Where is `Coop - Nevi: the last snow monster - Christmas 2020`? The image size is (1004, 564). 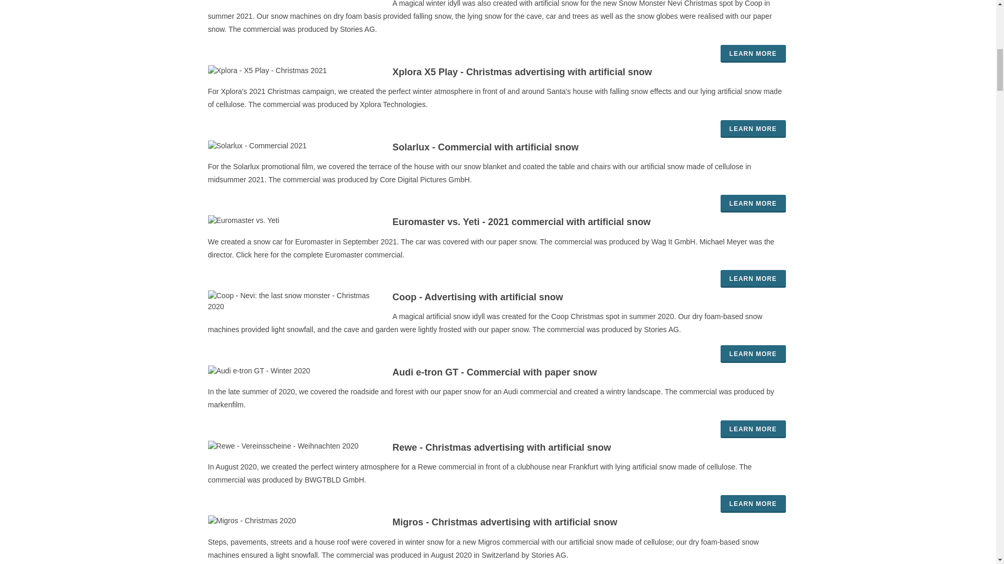
Coop - Nevi: the last snow monster - Christmas 2020 is located at coordinates (498, 298).